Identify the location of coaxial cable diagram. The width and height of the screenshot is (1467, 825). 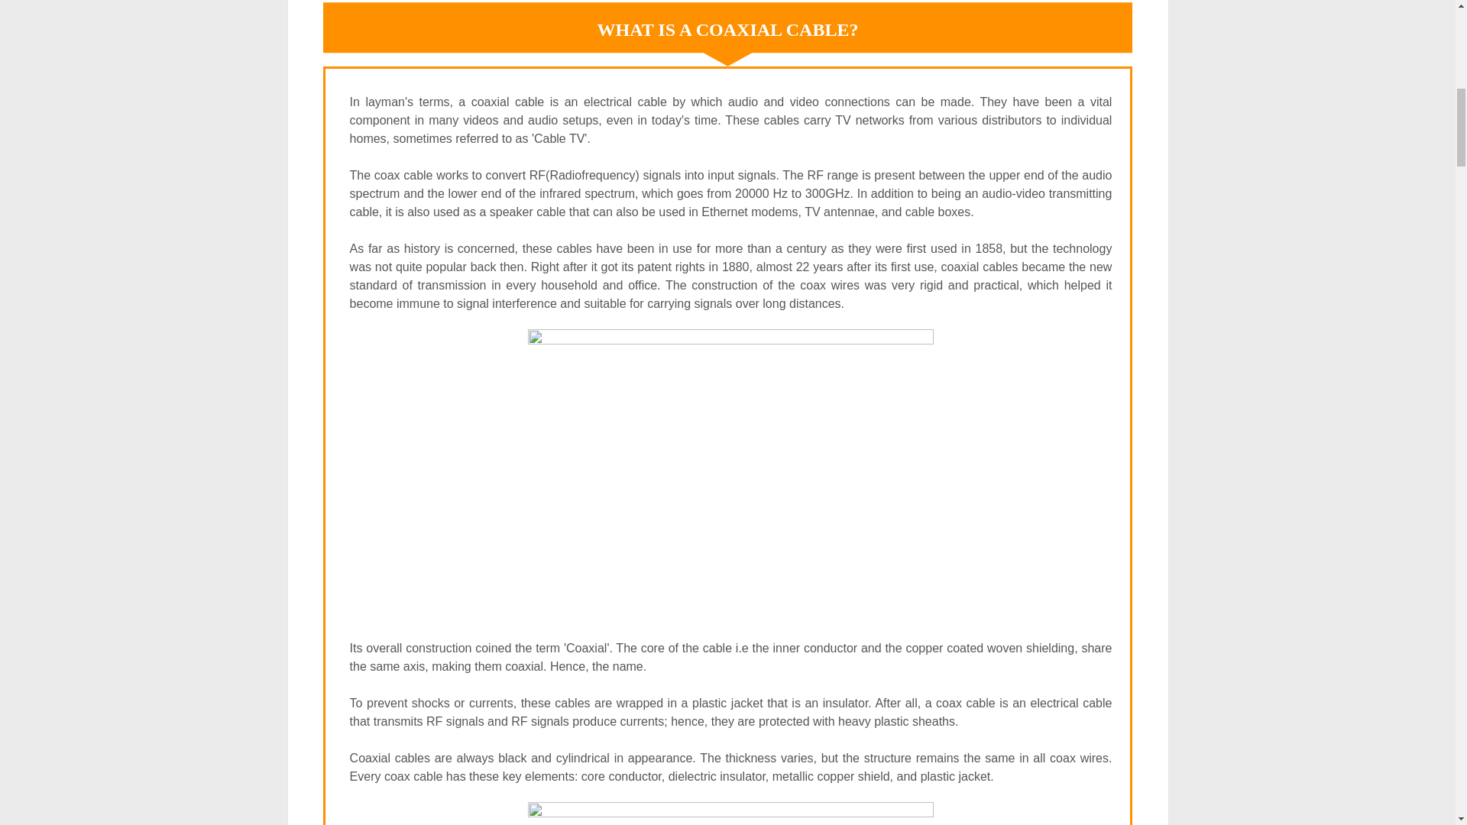
(730, 813).